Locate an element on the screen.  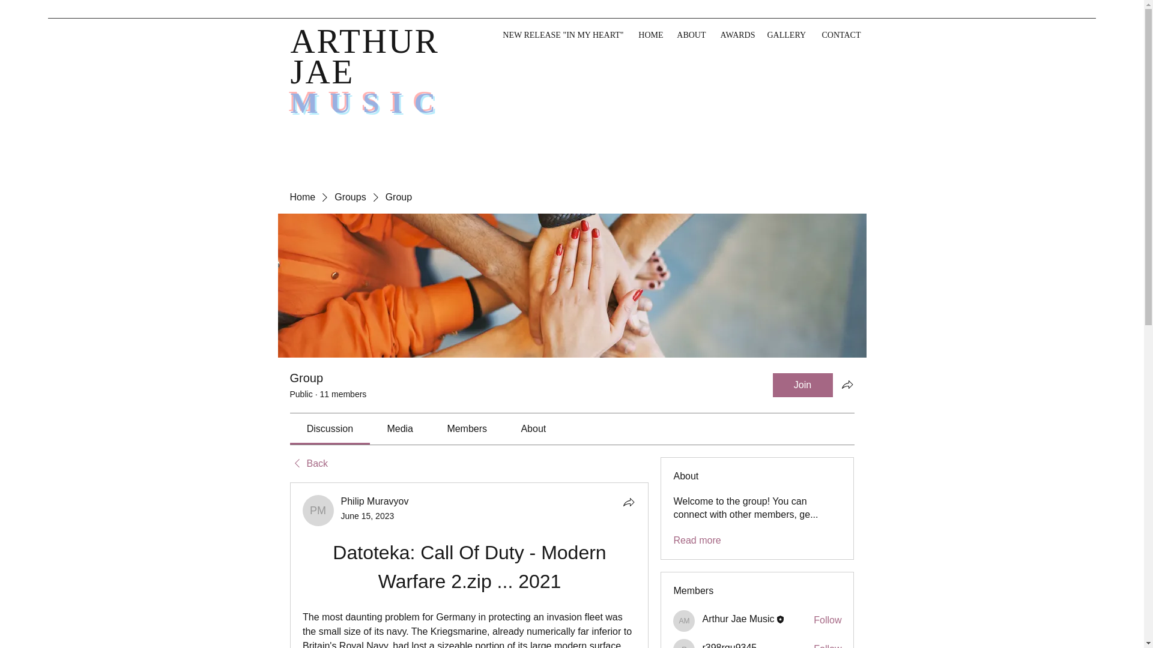
Follow is located at coordinates (828, 620).